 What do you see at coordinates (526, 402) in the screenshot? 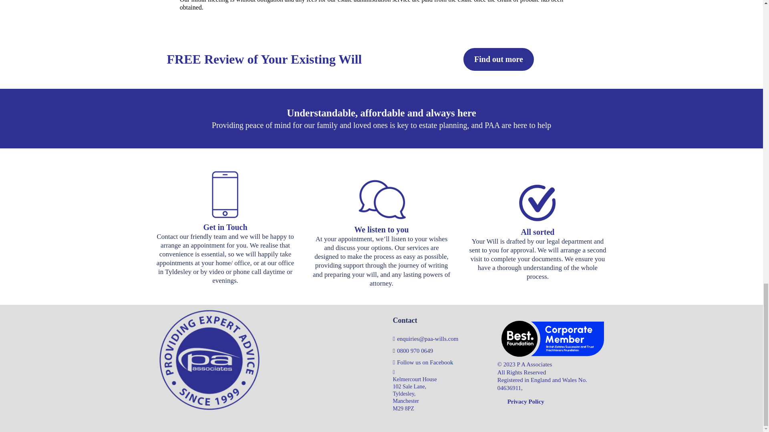
I see `Privacy Policy` at bounding box center [526, 402].